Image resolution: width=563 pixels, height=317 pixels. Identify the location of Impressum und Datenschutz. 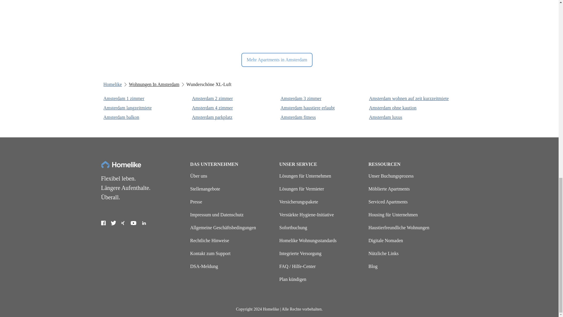
(216, 214).